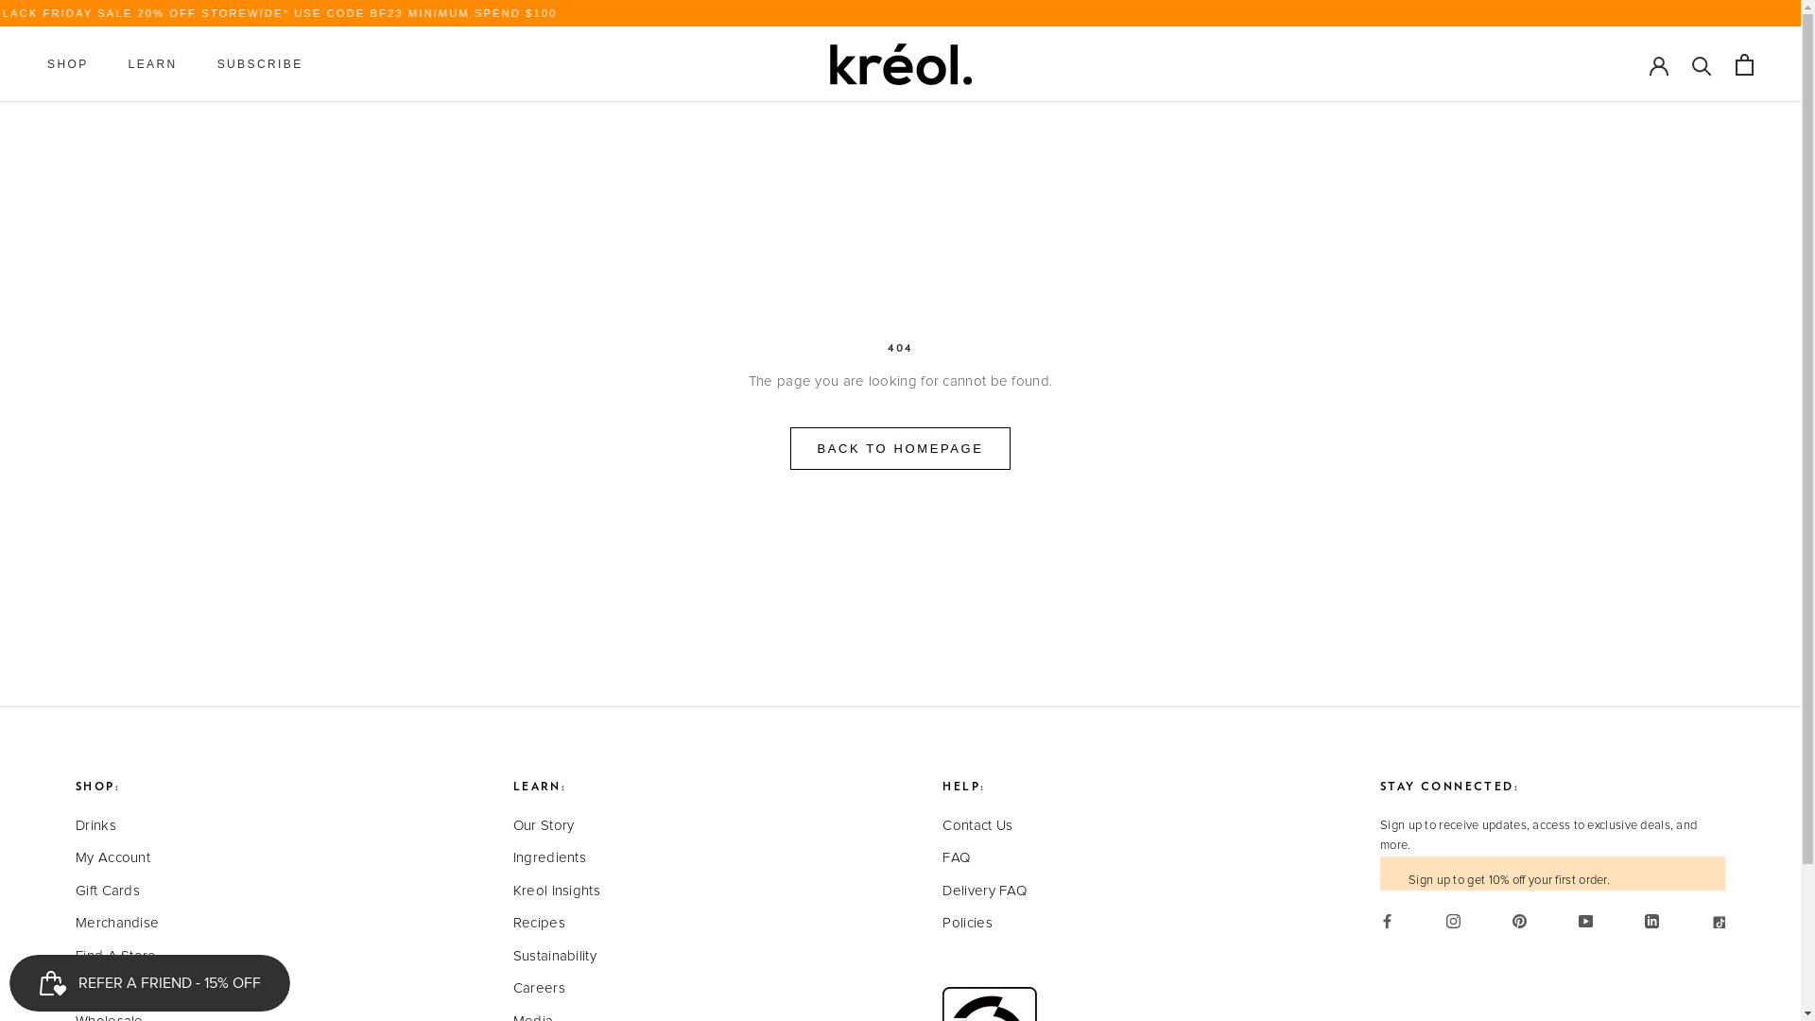 The height and width of the screenshot is (1021, 1815). I want to click on LEARN
LEARN, so click(153, 64).